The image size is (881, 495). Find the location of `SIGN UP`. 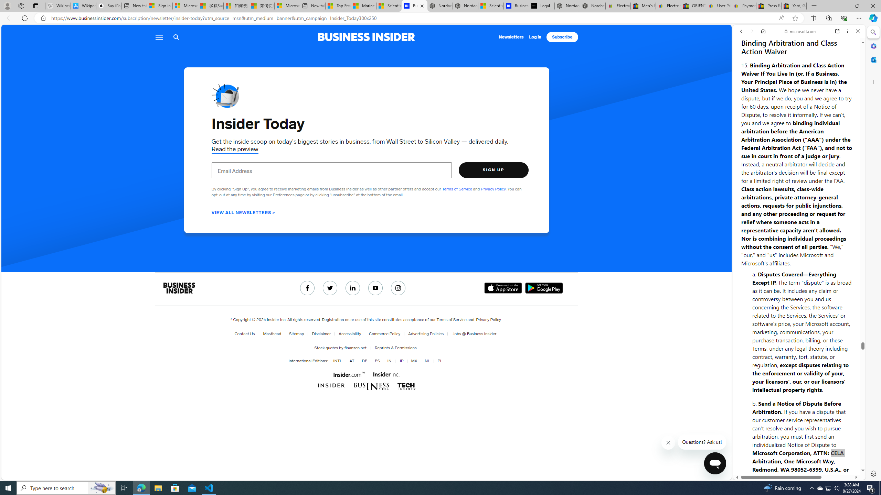

SIGN UP is located at coordinates (493, 170).